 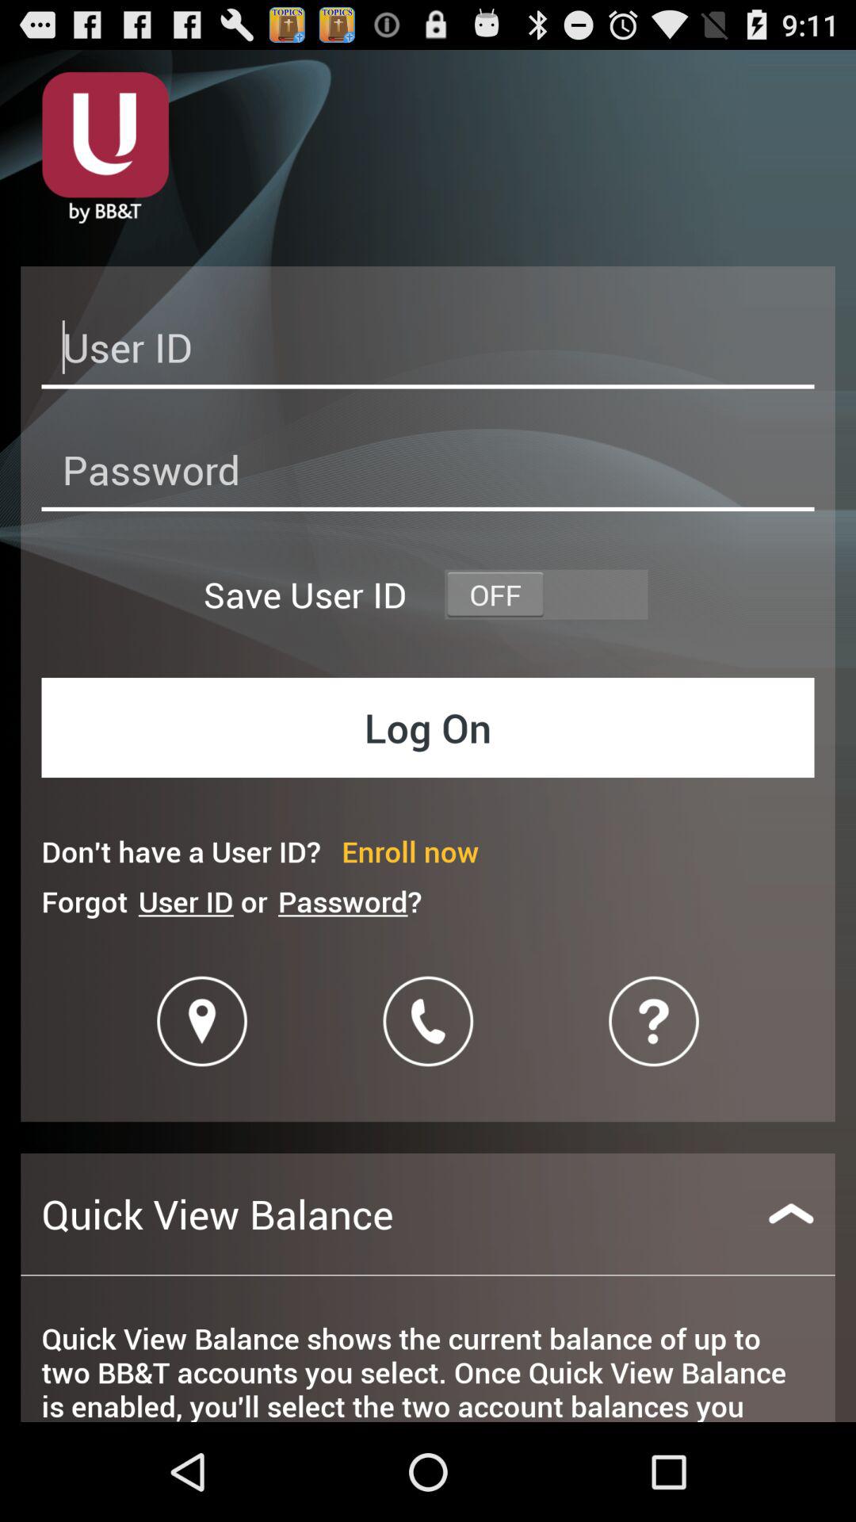 What do you see at coordinates (350, 901) in the screenshot?
I see `open password? item` at bounding box center [350, 901].